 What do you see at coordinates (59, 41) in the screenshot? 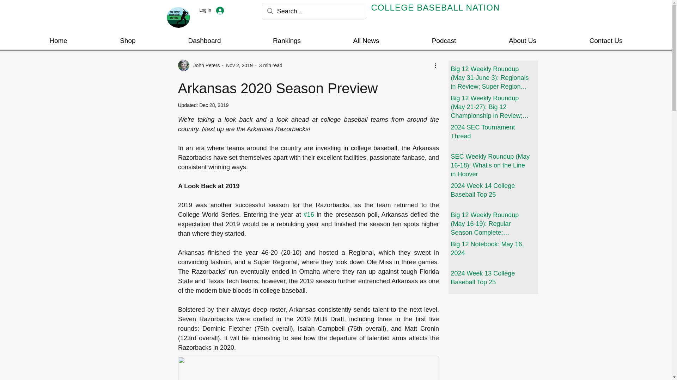
I see `Home` at bounding box center [59, 41].